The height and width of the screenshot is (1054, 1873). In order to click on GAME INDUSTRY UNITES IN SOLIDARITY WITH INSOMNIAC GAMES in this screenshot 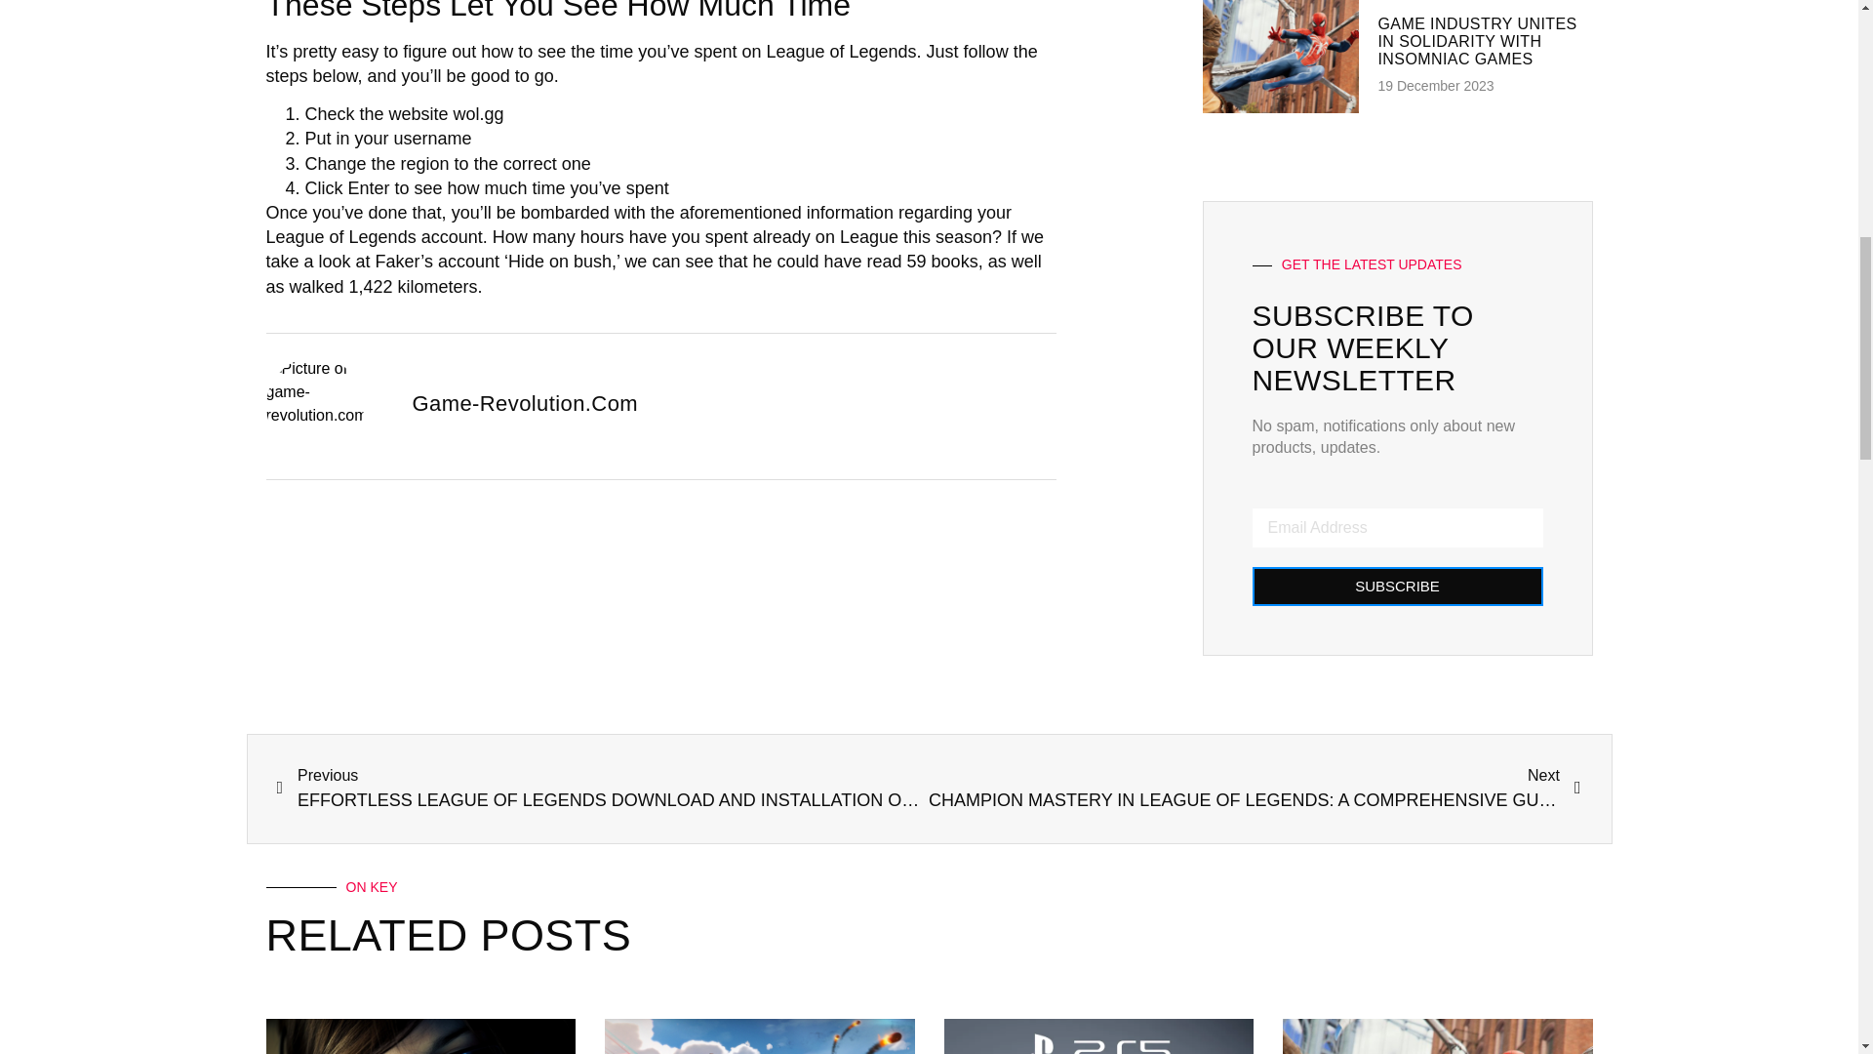, I will do `click(1477, 41)`.